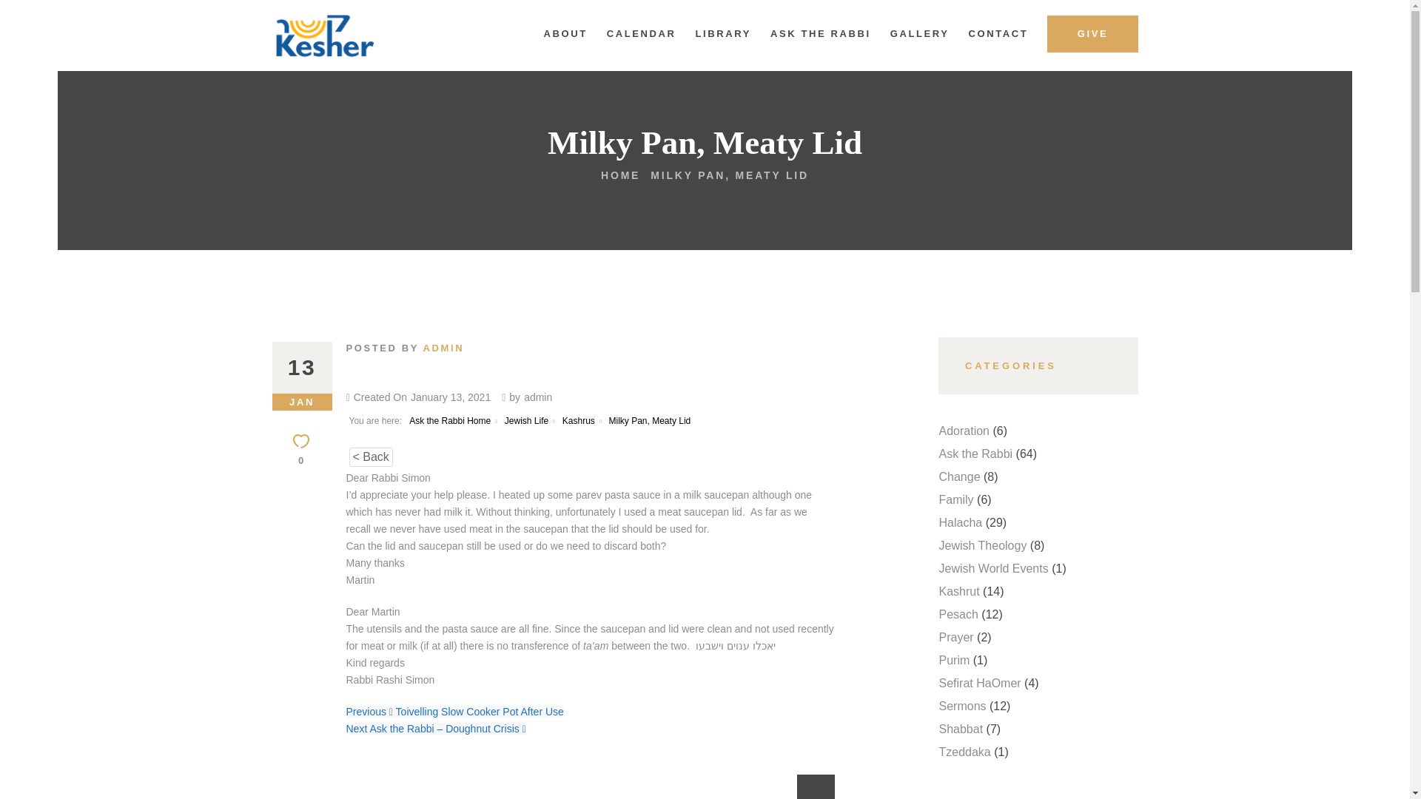  I want to click on HOME, so click(620, 175).